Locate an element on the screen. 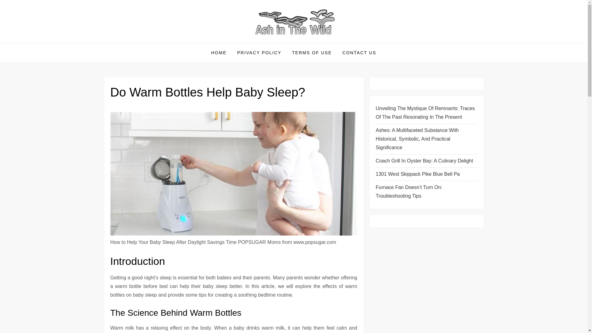 This screenshot has width=592, height=333. Ash in The Wild is located at coordinates (147, 43).